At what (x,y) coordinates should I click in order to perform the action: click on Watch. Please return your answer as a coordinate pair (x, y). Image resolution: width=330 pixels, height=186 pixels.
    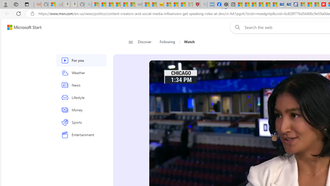
    Looking at the image, I should click on (189, 42).